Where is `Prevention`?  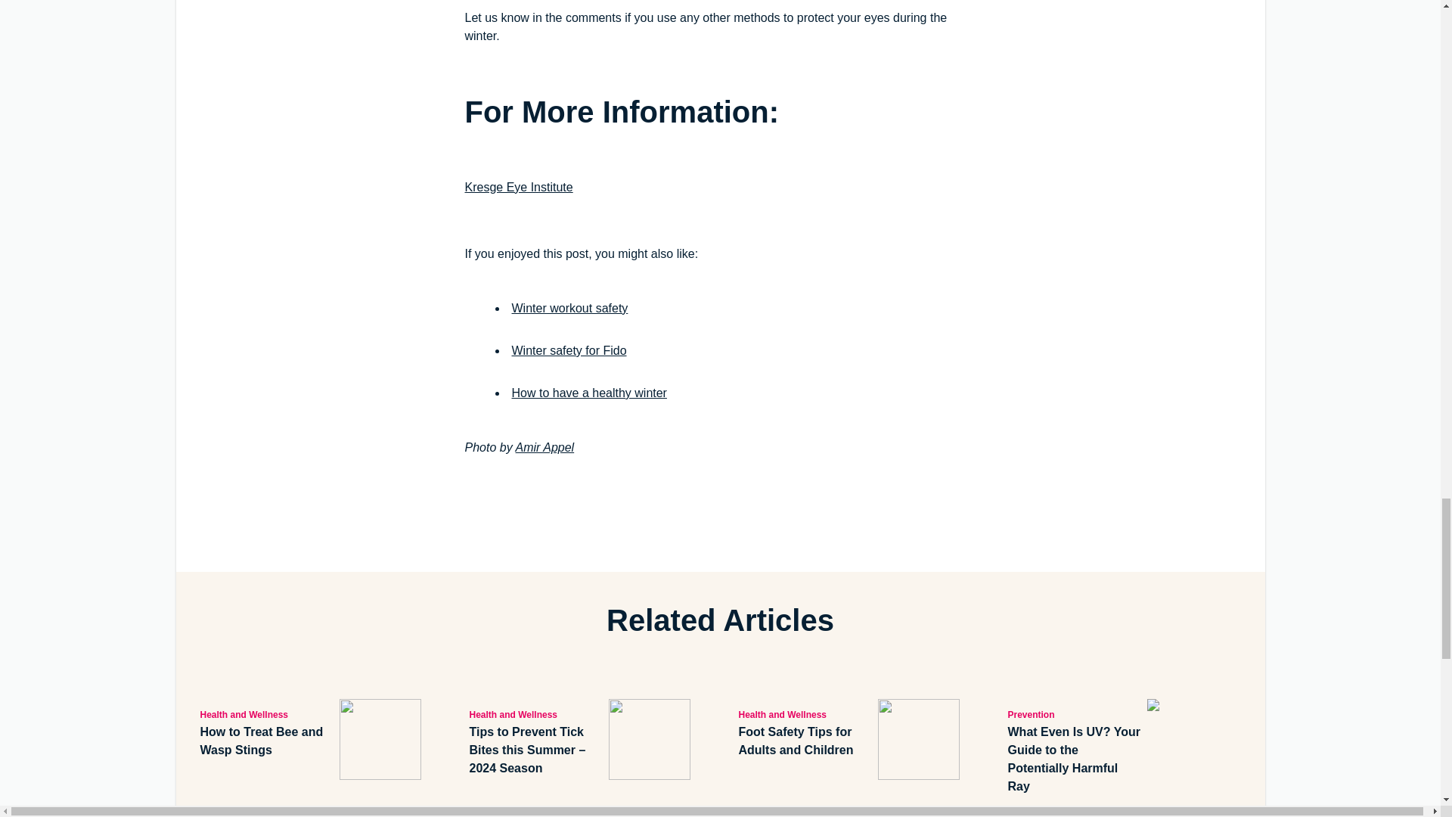 Prevention is located at coordinates (1074, 714).